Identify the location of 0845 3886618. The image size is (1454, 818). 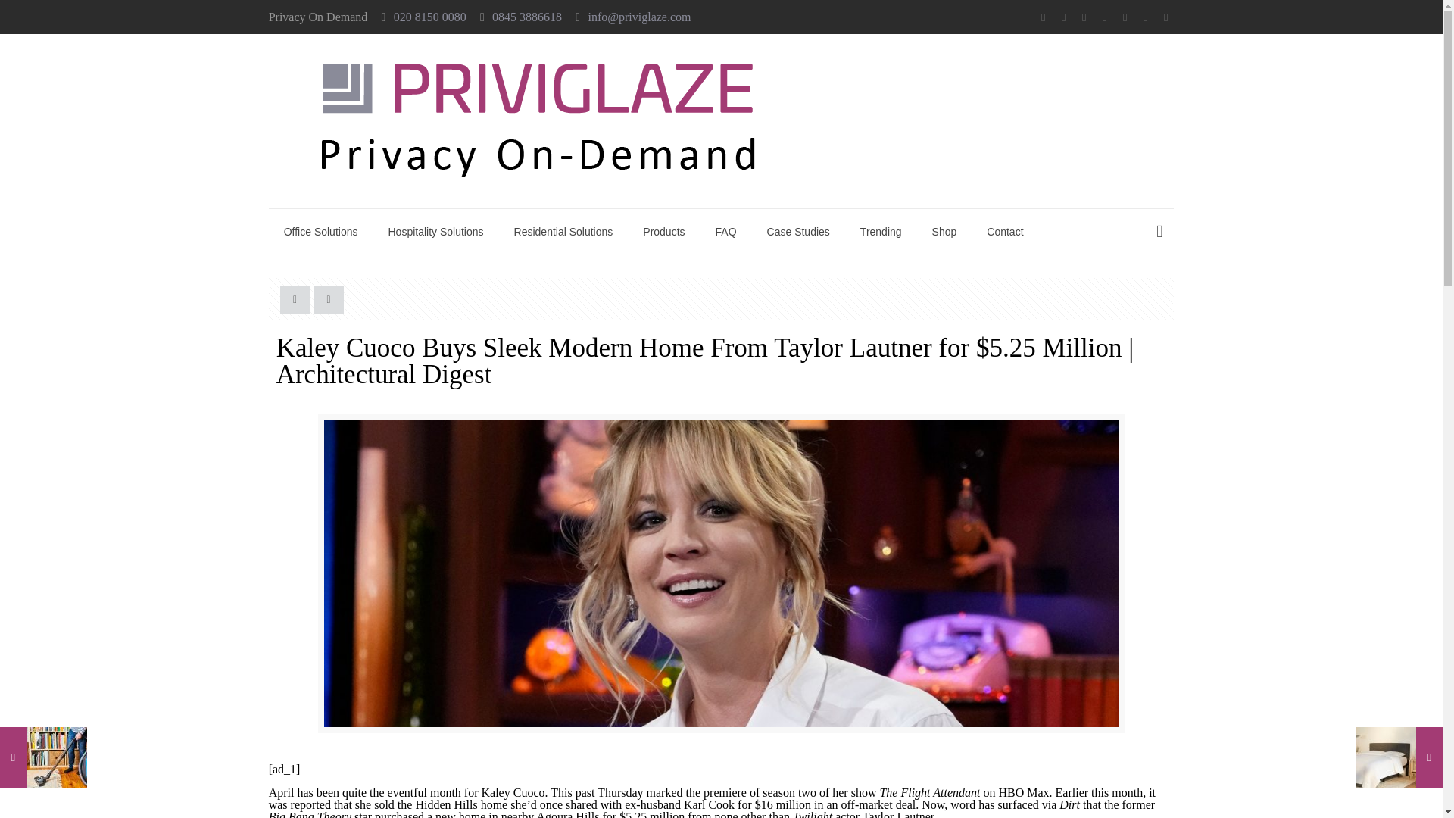
(527, 17).